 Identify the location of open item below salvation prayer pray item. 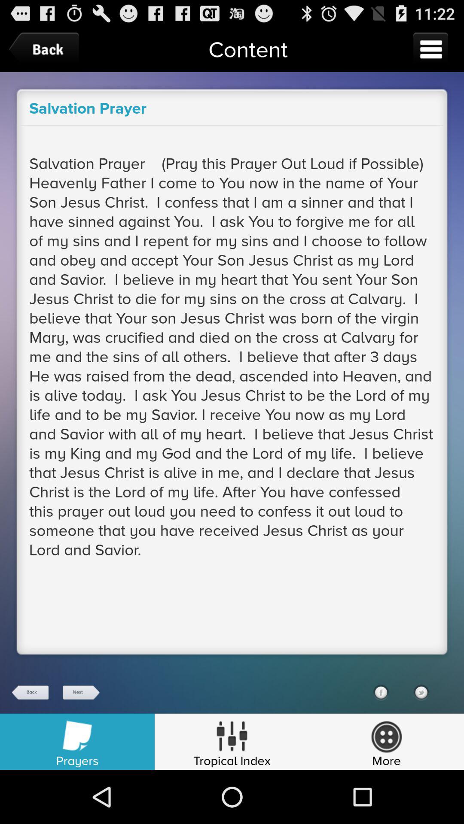
(31, 693).